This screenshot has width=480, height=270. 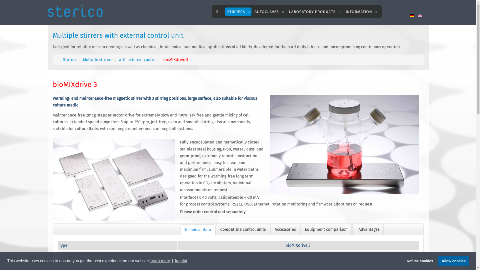 What do you see at coordinates (137, 60) in the screenshot?
I see `with external control` at bounding box center [137, 60].